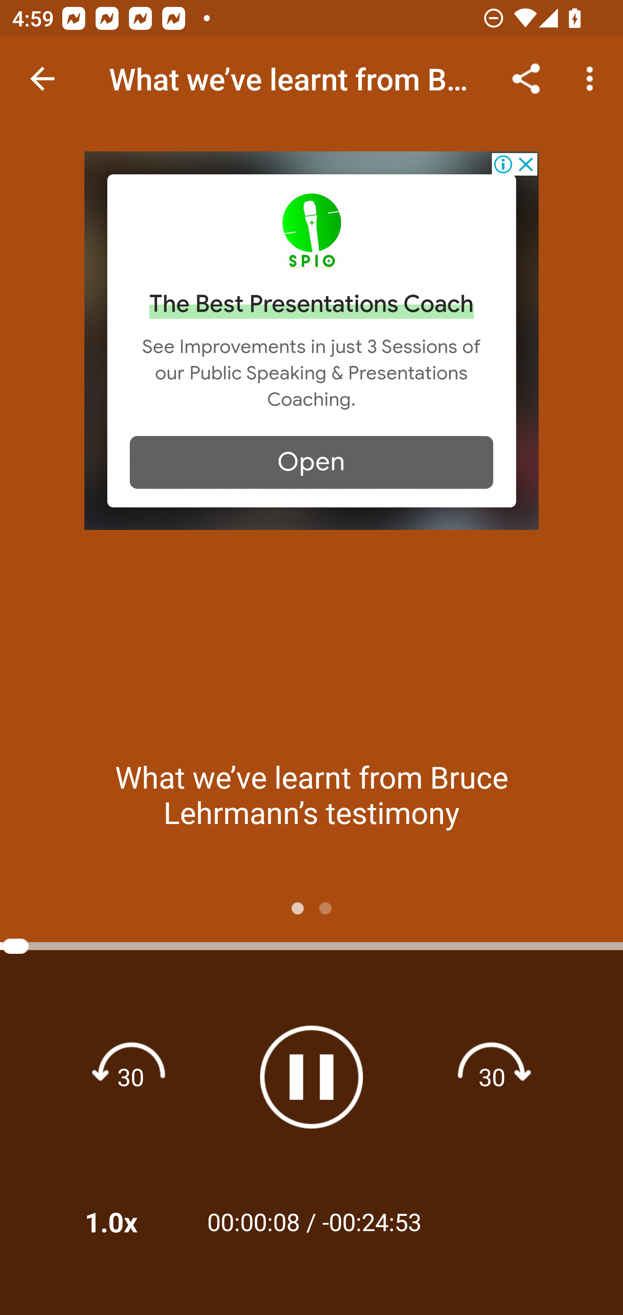 This screenshot has height=1315, width=623. What do you see at coordinates (131, 1076) in the screenshot?
I see `Rewind` at bounding box center [131, 1076].